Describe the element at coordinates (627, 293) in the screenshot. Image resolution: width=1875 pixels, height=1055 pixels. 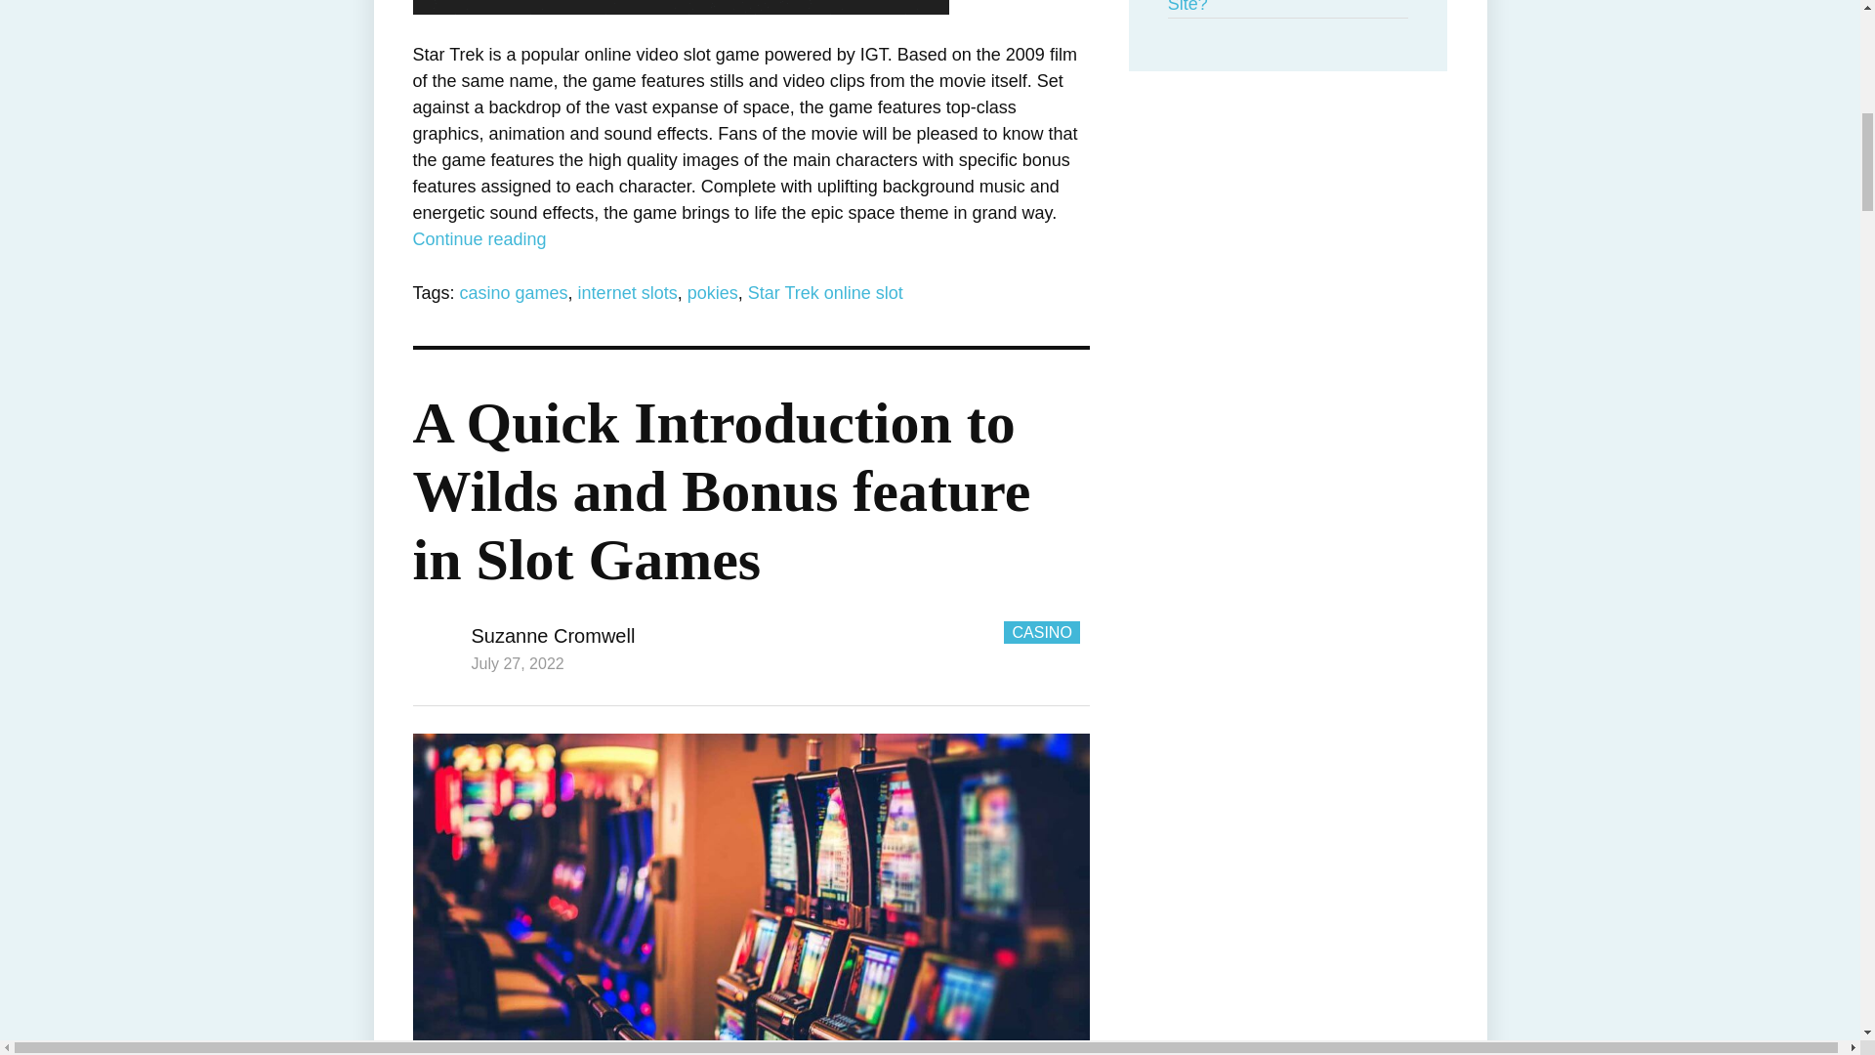
I see `internet slots` at that location.